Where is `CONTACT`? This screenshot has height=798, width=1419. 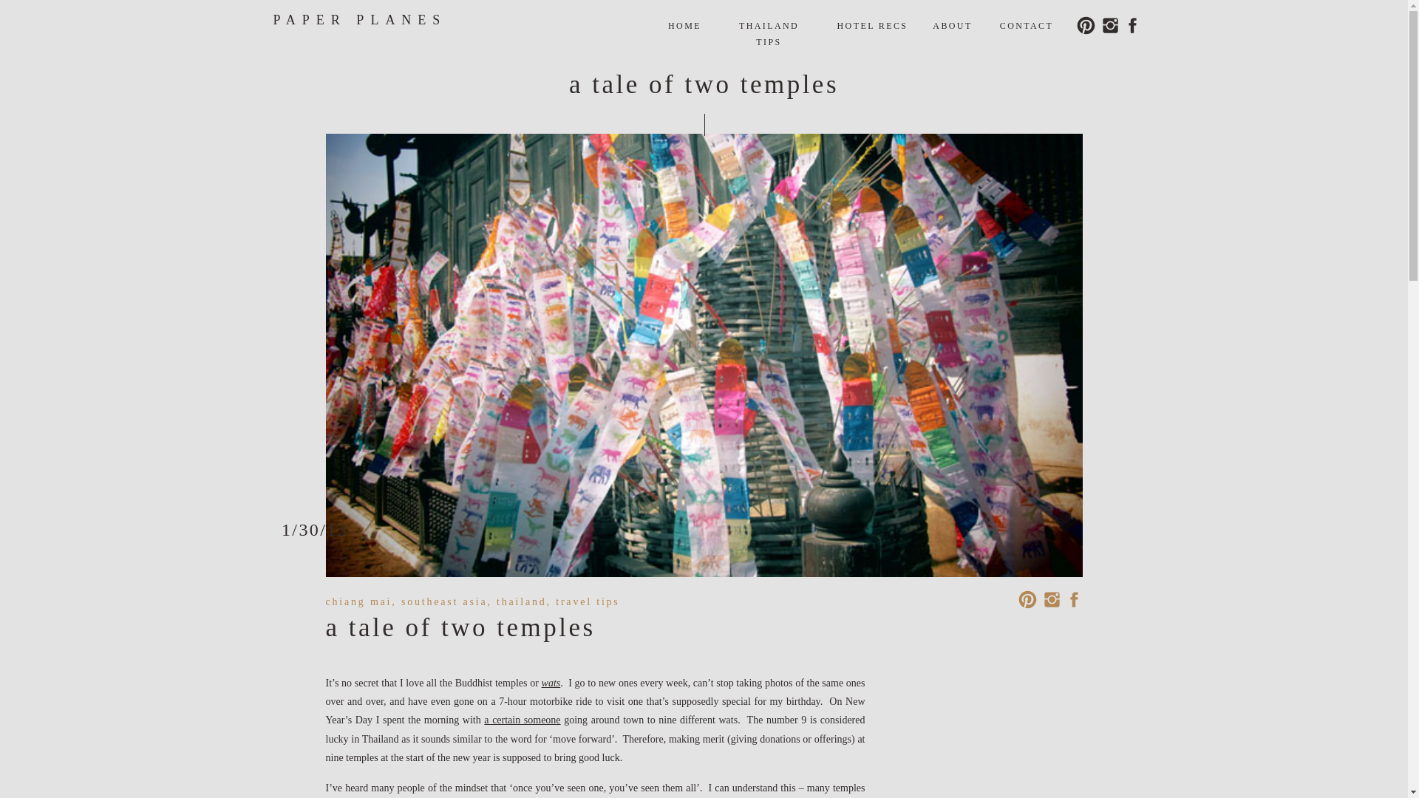
CONTACT is located at coordinates (1026, 25).